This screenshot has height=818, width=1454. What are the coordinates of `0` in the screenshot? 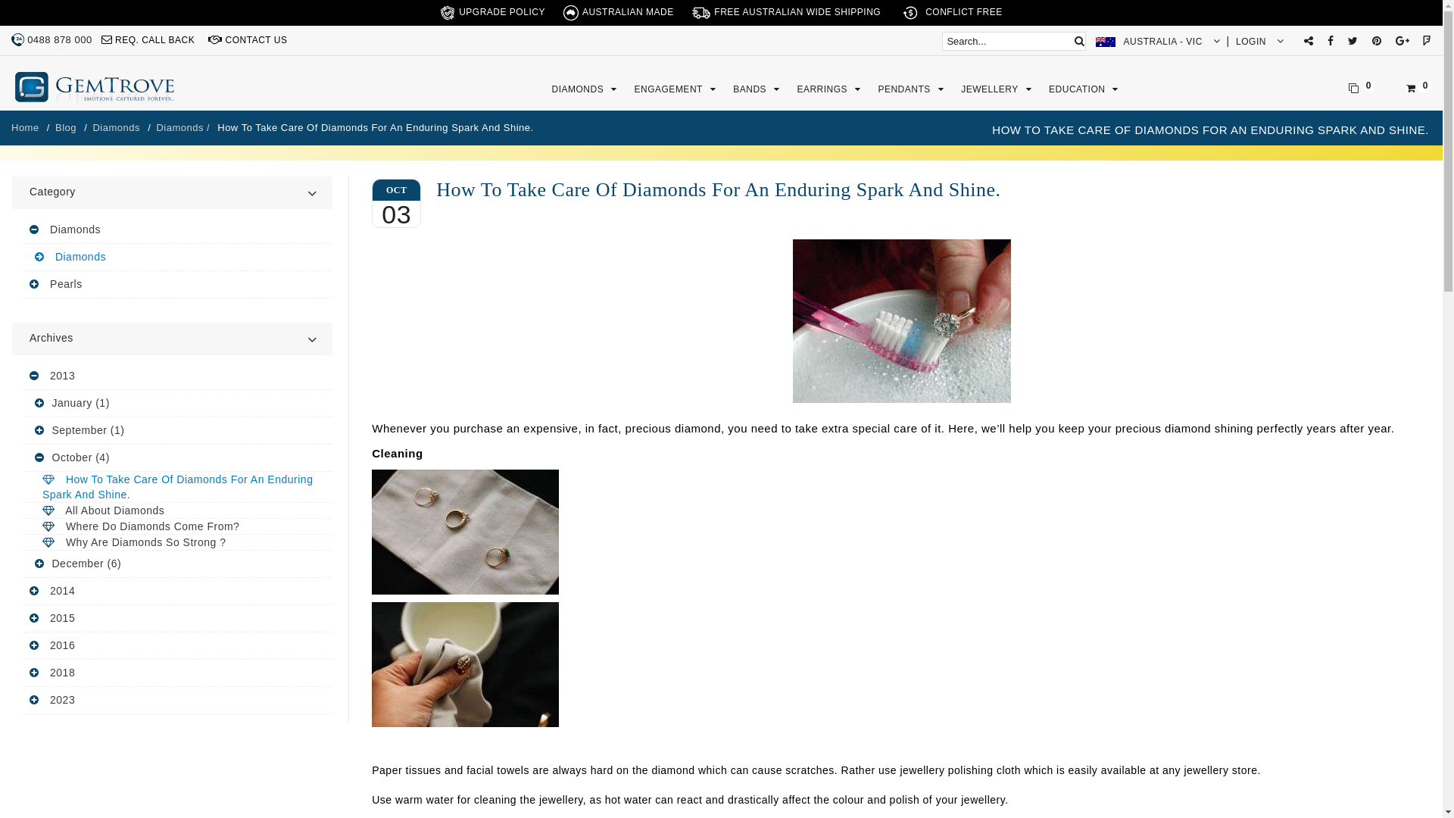 It's located at (149, 8).